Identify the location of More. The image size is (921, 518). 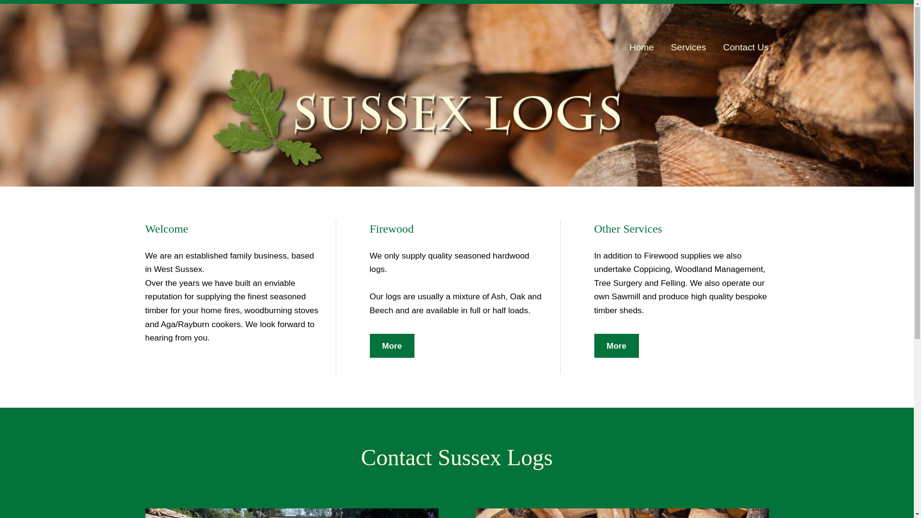
(616, 345).